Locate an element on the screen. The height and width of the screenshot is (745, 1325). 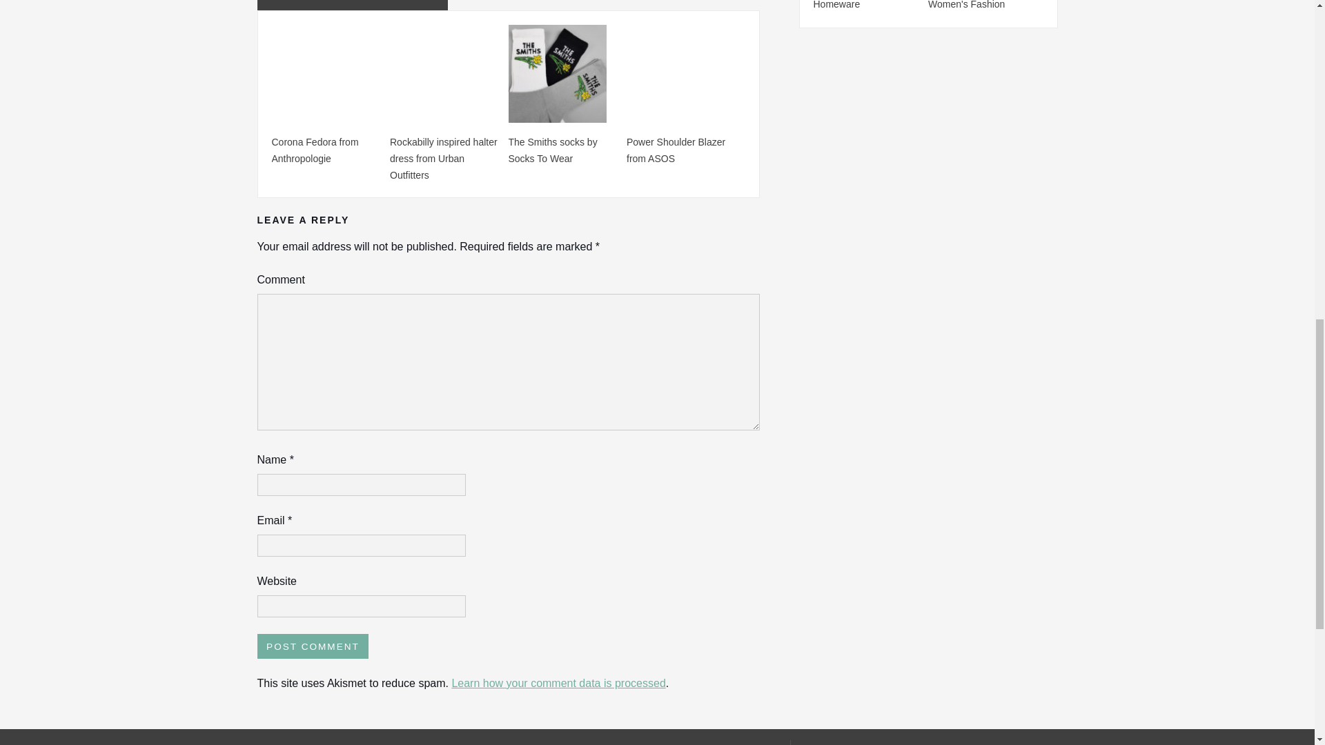
The Smiths socks by Socks To Wear is located at coordinates (552, 149).